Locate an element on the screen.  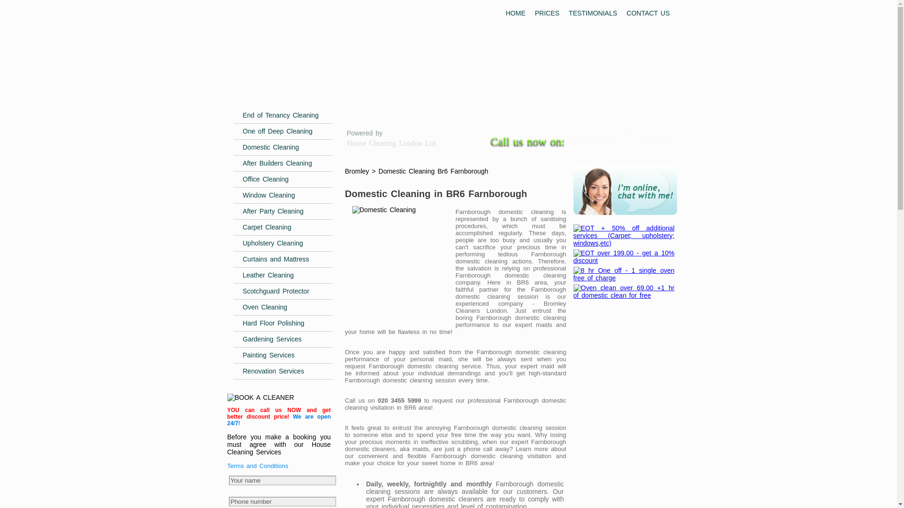
CONTACT US is located at coordinates (648, 13).